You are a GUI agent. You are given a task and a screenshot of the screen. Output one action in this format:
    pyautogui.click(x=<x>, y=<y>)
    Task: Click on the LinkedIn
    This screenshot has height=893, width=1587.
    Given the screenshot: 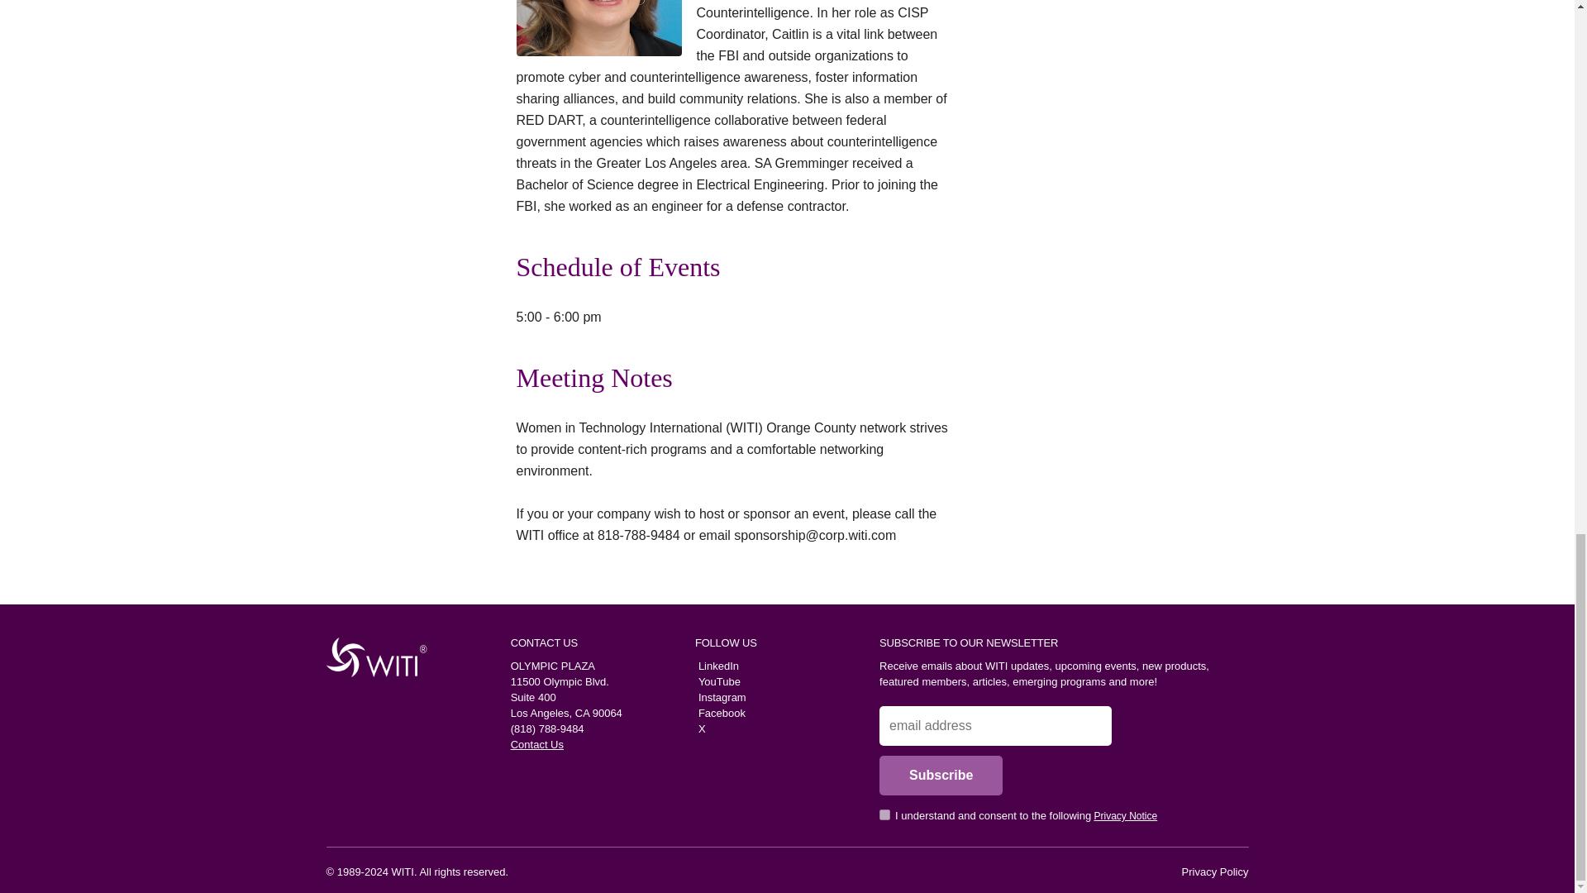 What is the action you would take?
    pyautogui.click(x=717, y=666)
    